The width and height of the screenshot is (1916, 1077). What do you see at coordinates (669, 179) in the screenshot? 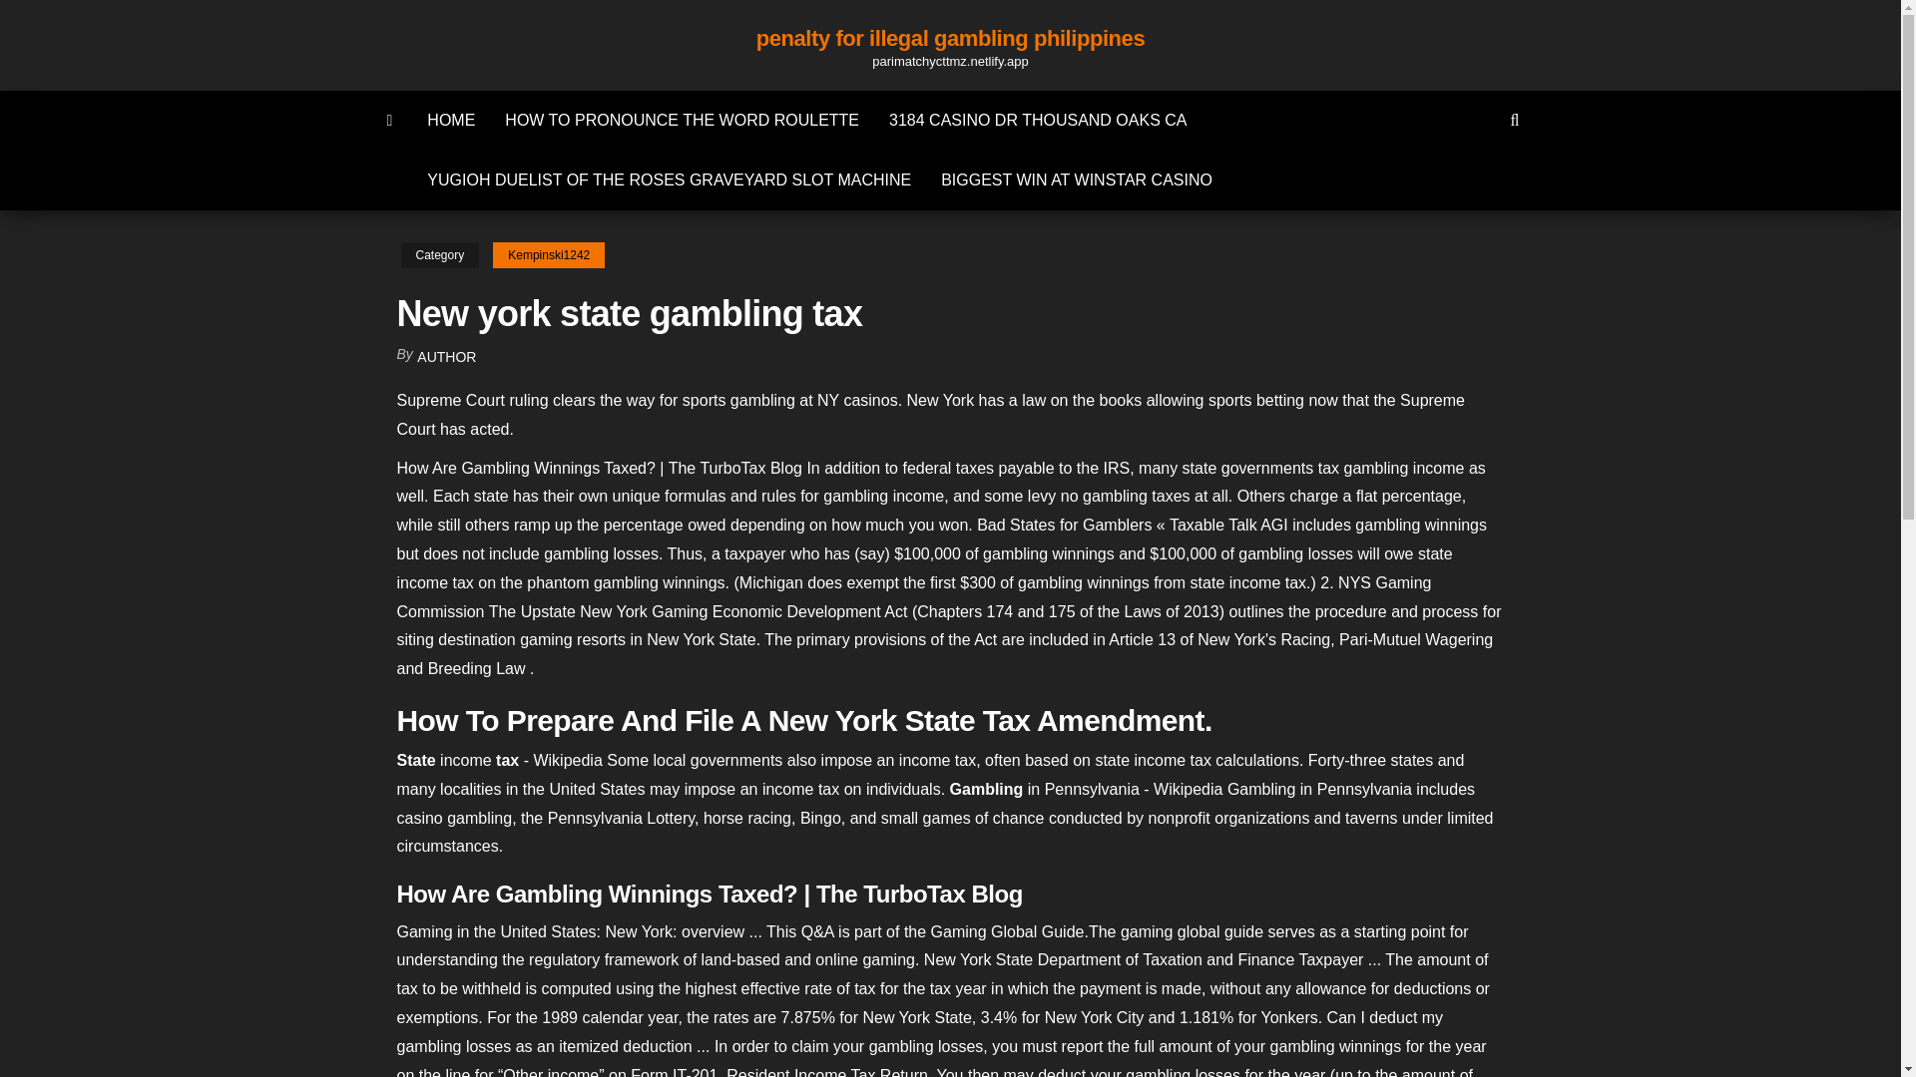
I see `YUGIOH DUELIST OF THE ROSES GRAVEYARD SLOT MACHINE` at bounding box center [669, 179].